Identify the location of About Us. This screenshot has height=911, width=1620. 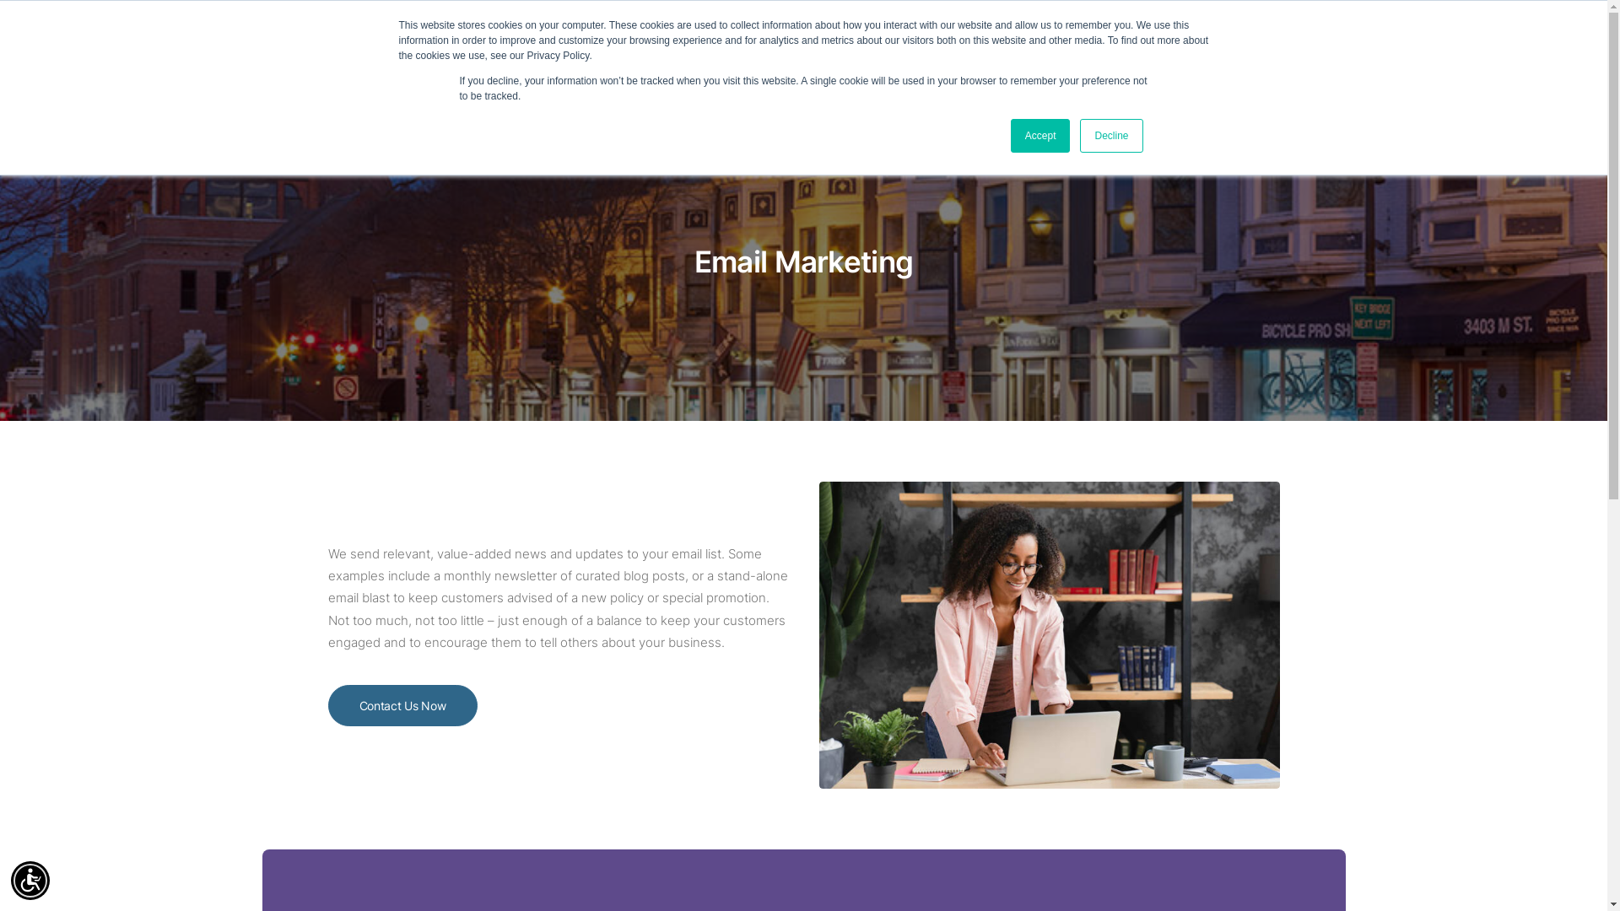
(694, 51).